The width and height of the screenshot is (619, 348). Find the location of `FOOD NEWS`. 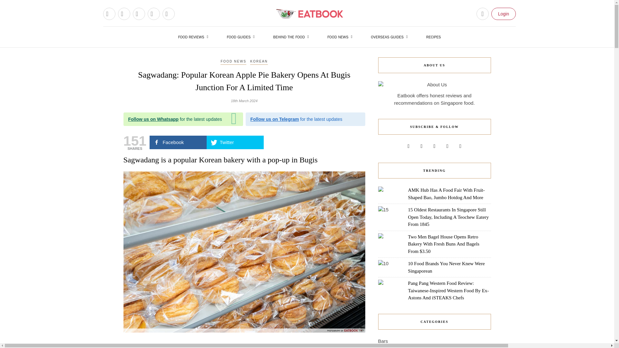

FOOD NEWS is located at coordinates (342, 37).